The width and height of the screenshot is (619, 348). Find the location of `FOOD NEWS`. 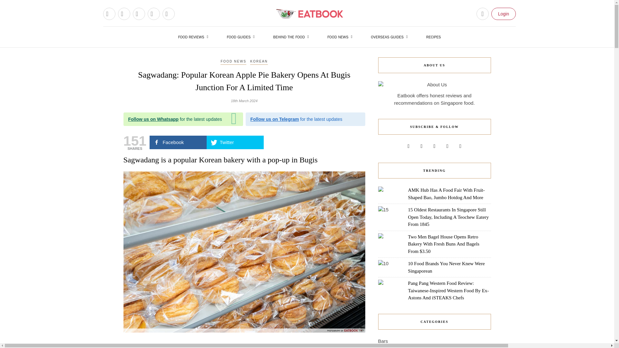

FOOD NEWS is located at coordinates (342, 37).